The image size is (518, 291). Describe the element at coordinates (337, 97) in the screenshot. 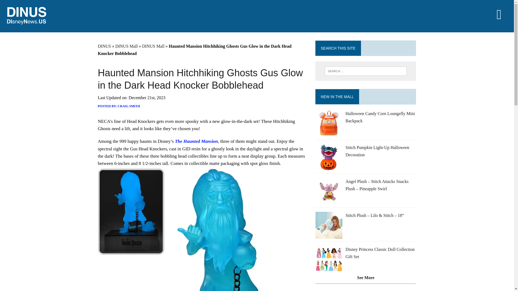

I see `NEW IN THE MALL` at that location.